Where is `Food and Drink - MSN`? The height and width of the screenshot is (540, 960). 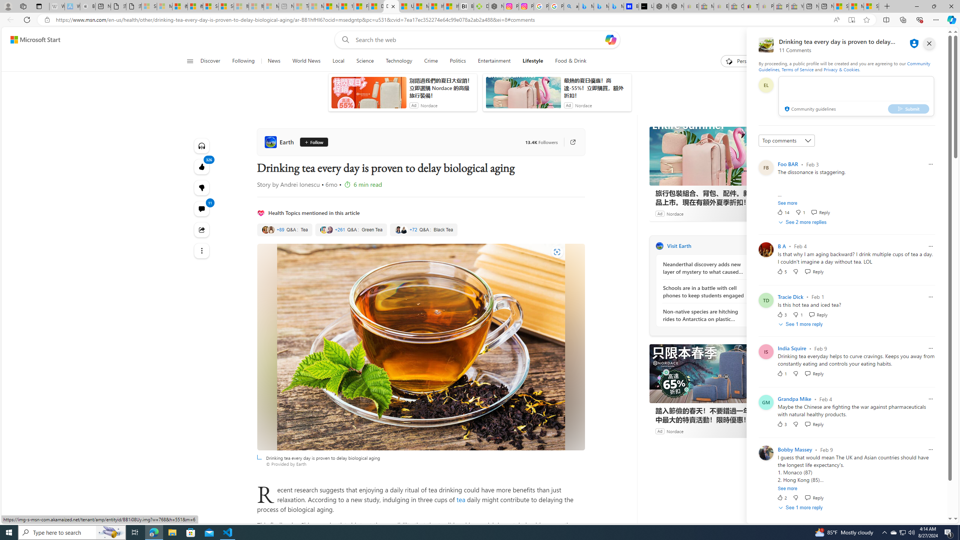 Food and Drink - MSN is located at coordinates (361, 6).